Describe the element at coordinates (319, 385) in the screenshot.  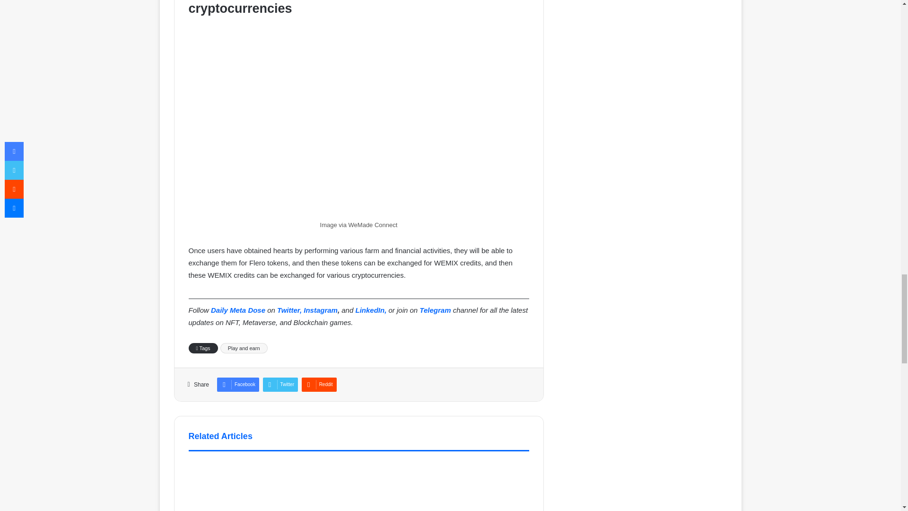
I see `Reddit` at that location.